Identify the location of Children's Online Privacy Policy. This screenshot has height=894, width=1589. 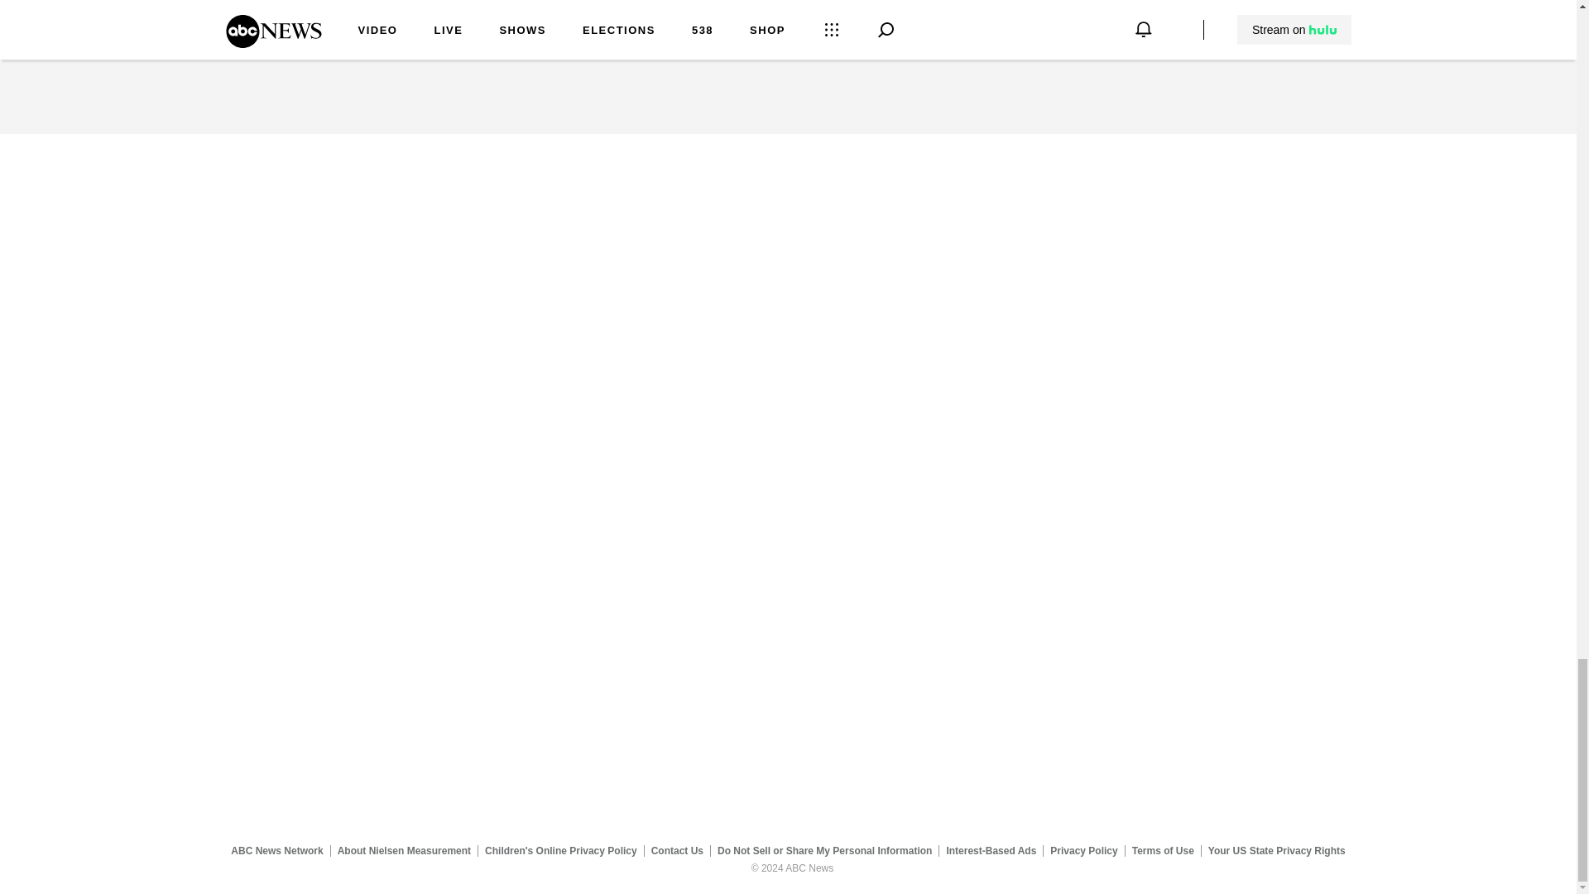
(561, 850).